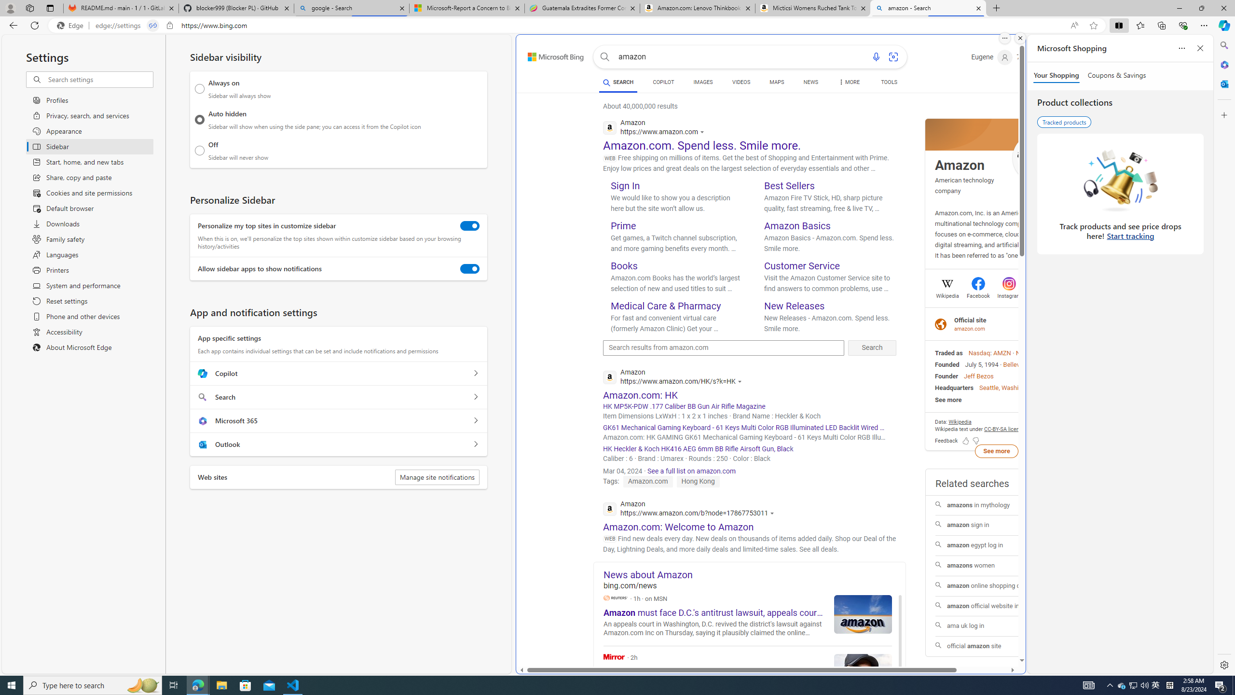 This screenshot has height=695, width=1235. What do you see at coordinates (467, 8) in the screenshot?
I see `Microsoft-Report a Concern to Bing` at bounding box center [467, 8].